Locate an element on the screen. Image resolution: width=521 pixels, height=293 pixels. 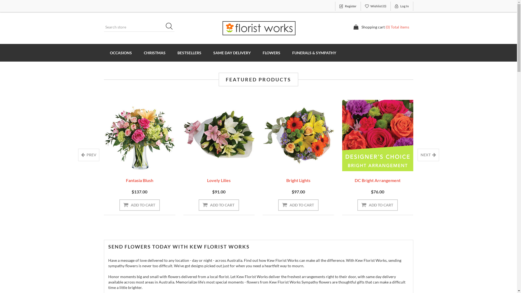
Add to Compare List is located at coordinates (386, 164).